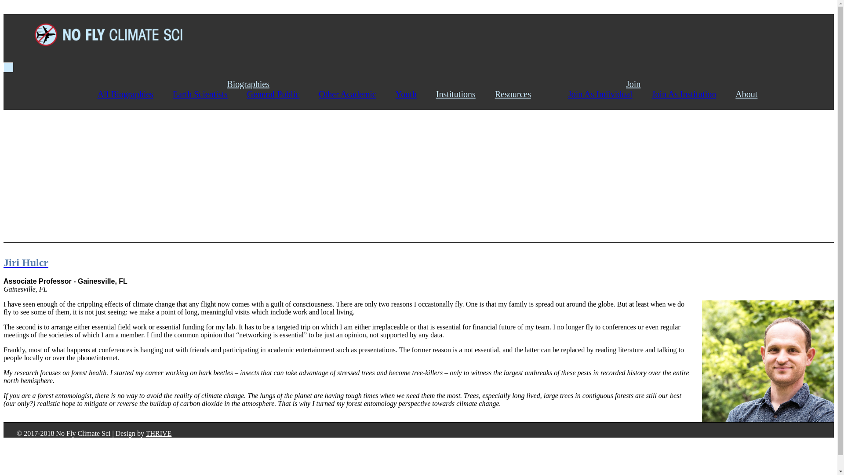 The width and height of the screenshot is (844, 475). Describe the element at coordinates (415, 94) in the screenshot. I see `Youth` at that location.